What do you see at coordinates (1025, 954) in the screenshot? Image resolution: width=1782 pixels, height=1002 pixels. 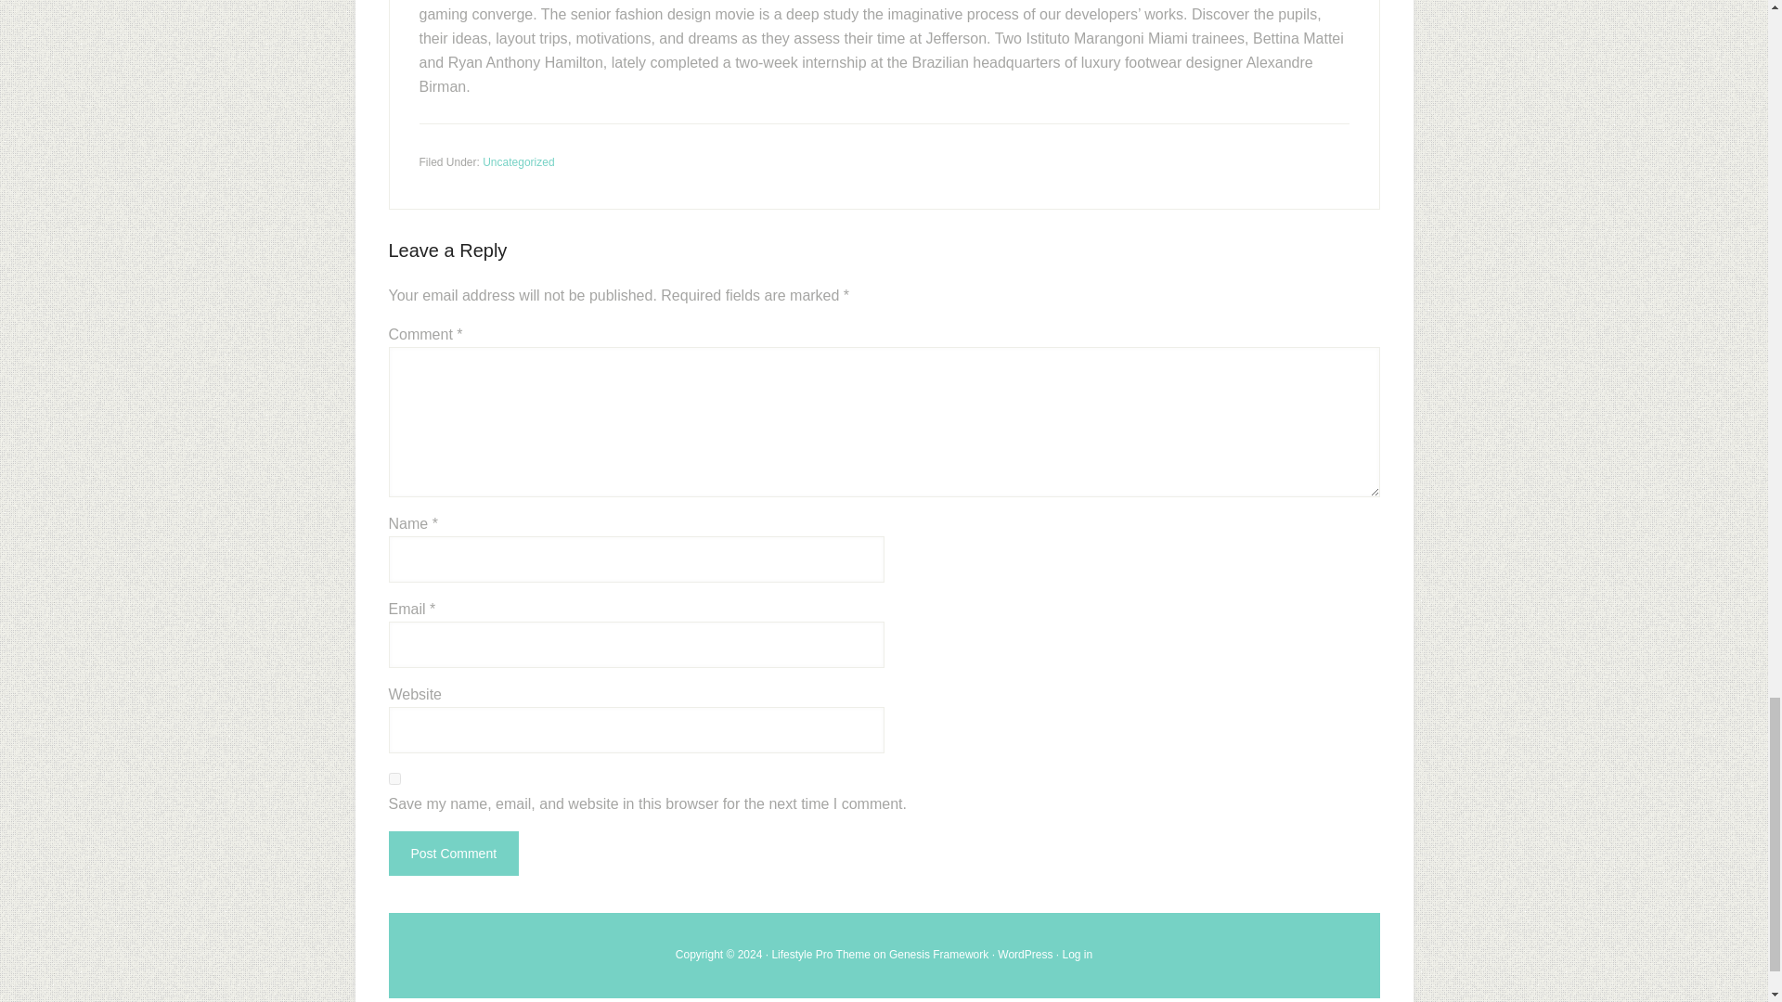 I see `WordPress` at bounding box center [1025, 954].